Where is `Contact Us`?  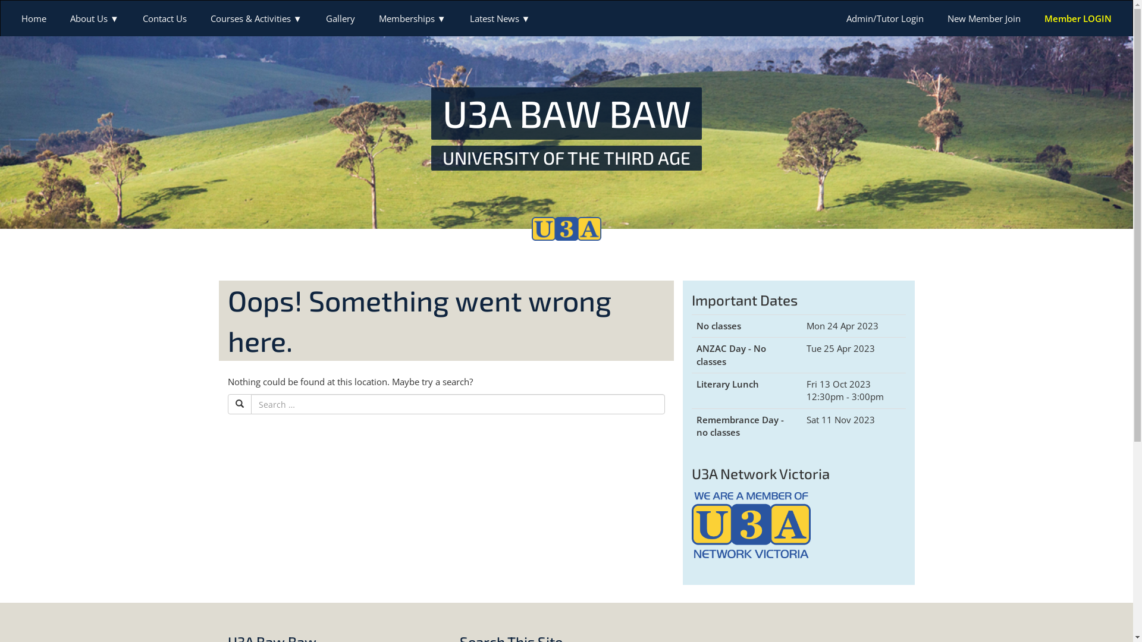 Contact Us is located at coordinates (165, 18).